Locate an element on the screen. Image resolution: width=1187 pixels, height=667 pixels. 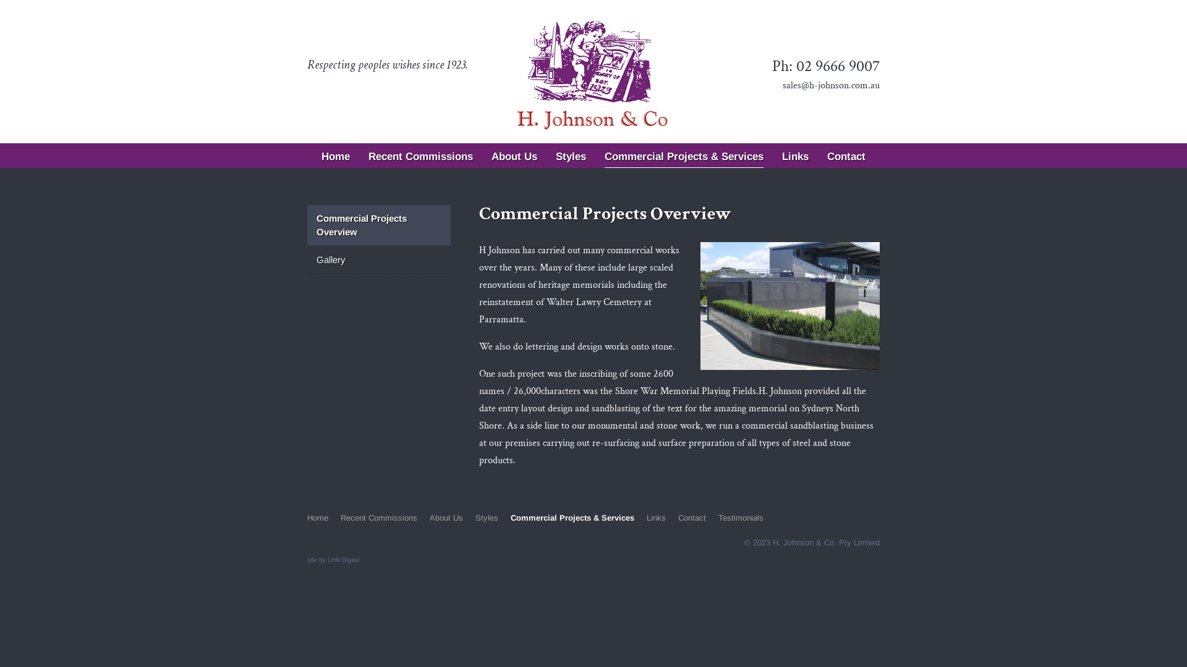
Testimonials is located at coordinates (593, 175).